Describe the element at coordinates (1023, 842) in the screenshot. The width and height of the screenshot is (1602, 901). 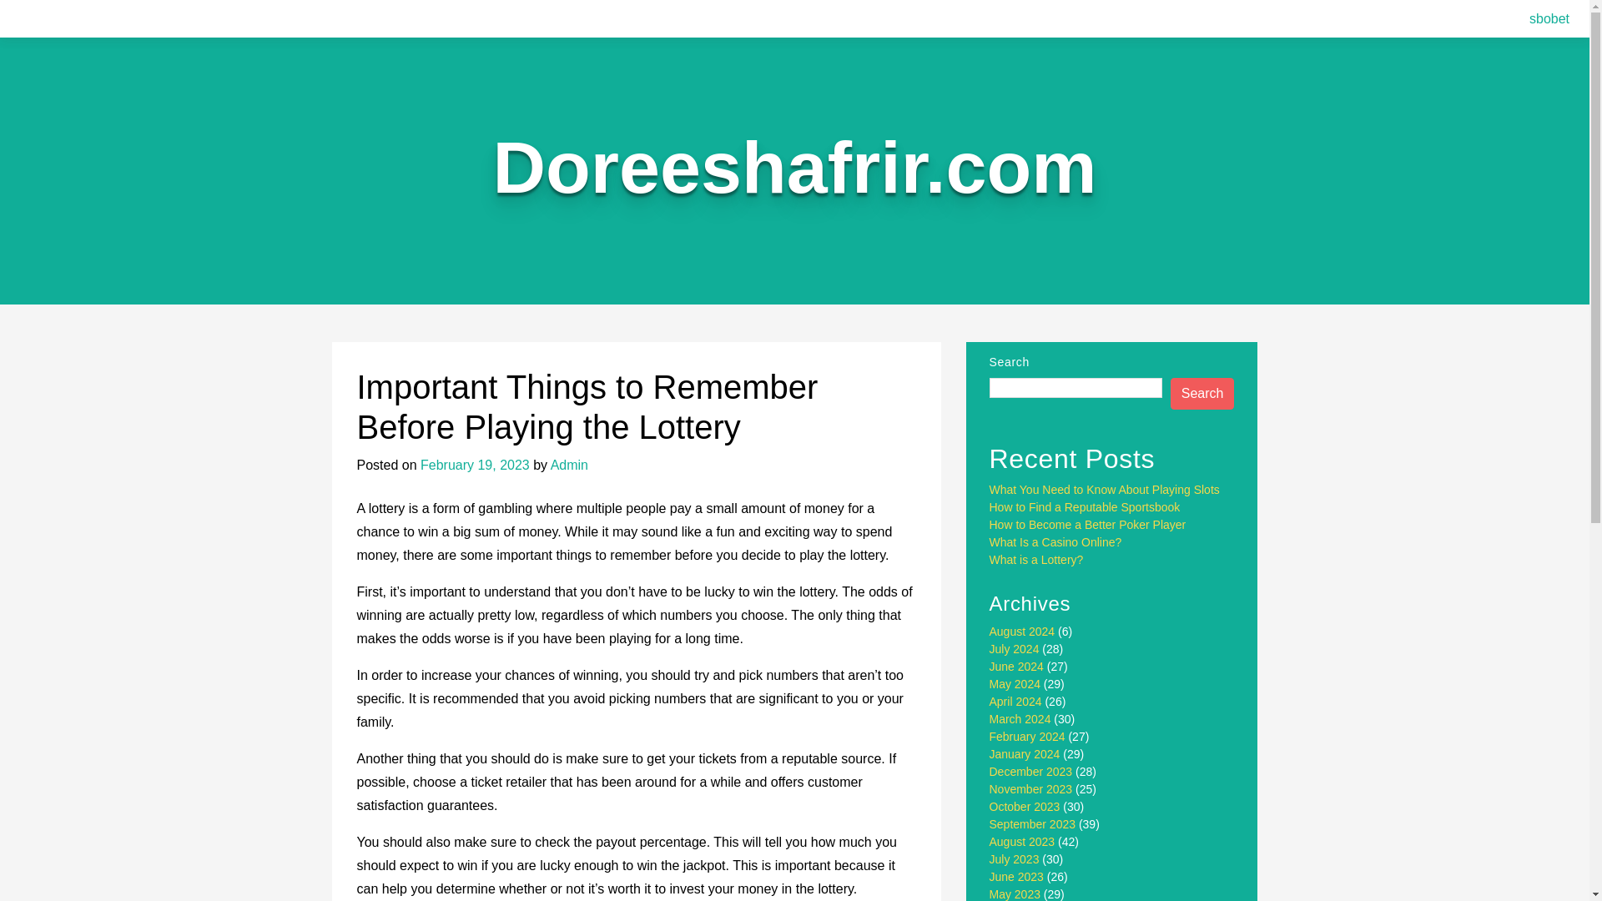
I see `August 2023` at that location.